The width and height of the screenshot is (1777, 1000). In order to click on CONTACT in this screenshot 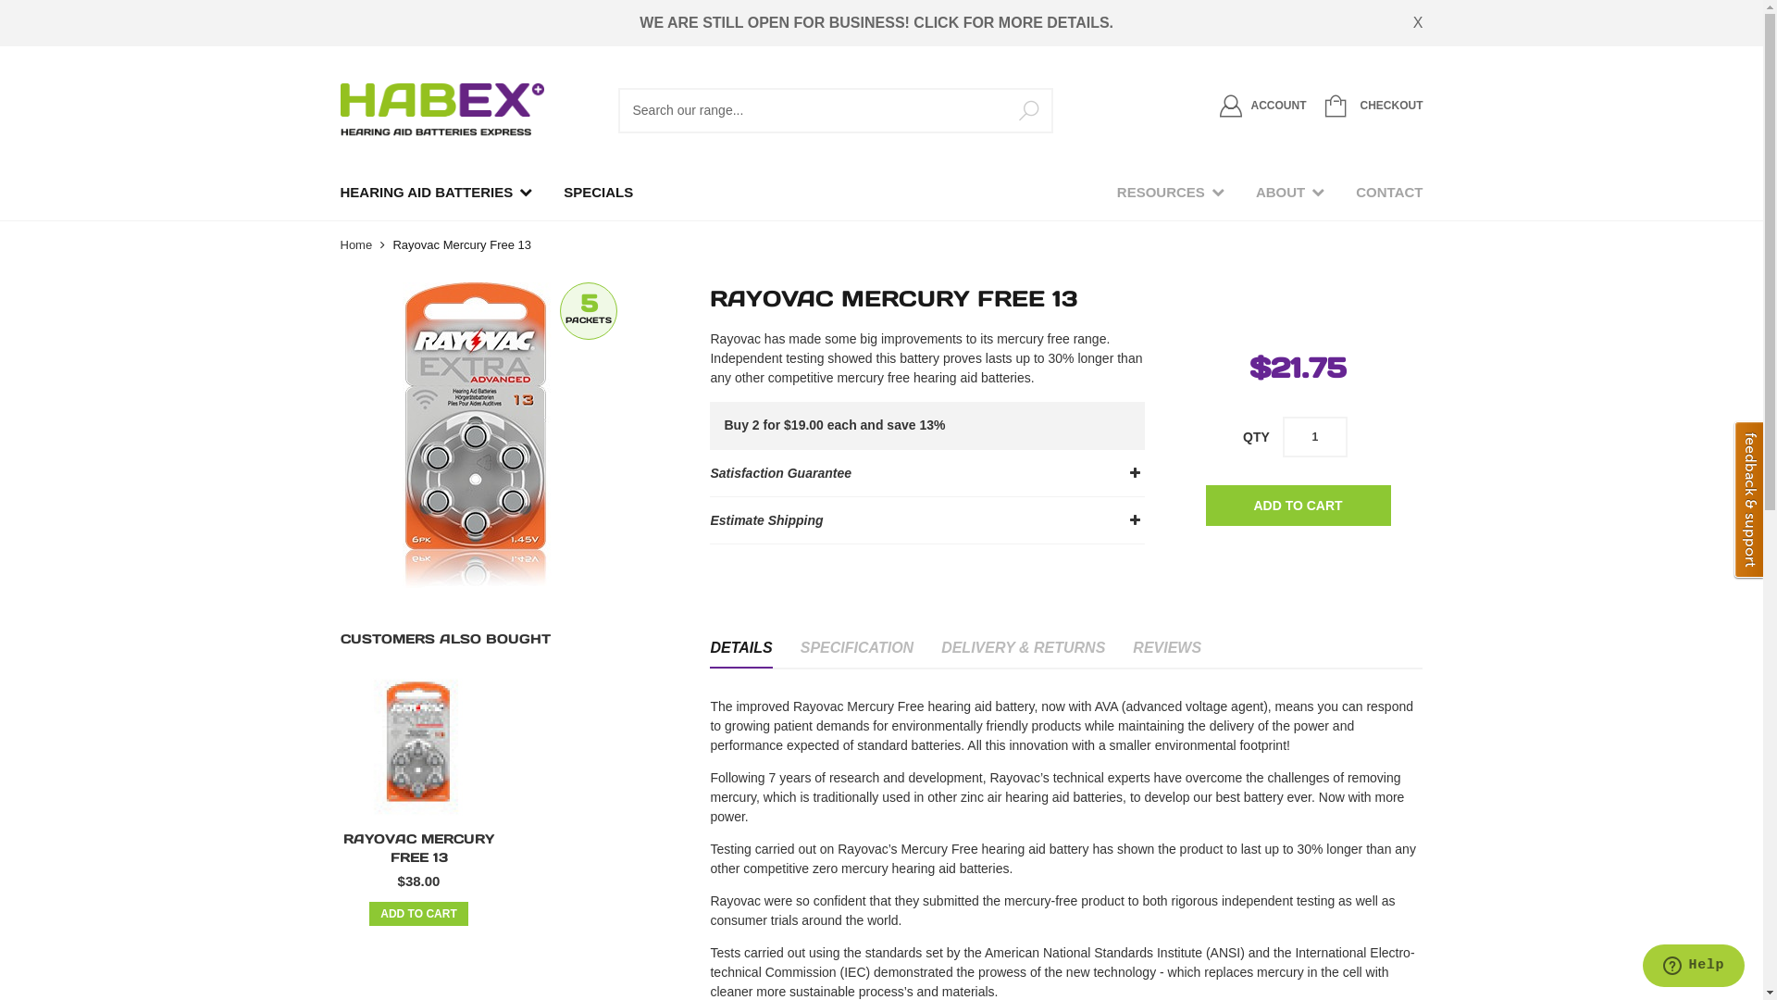, I will do `click(1389, 193)`.